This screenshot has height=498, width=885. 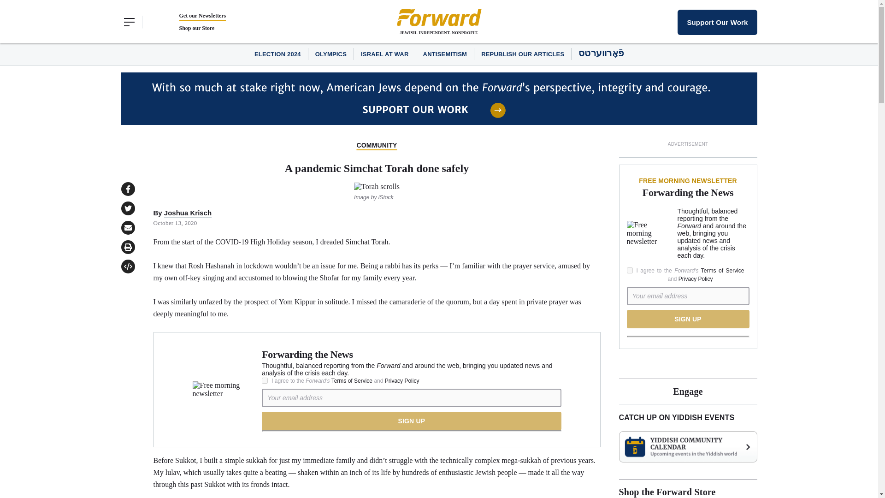 What do you see at coordinates (630, 270) in the screenshot?
I see `Yes` at bounding box center [630, 270].